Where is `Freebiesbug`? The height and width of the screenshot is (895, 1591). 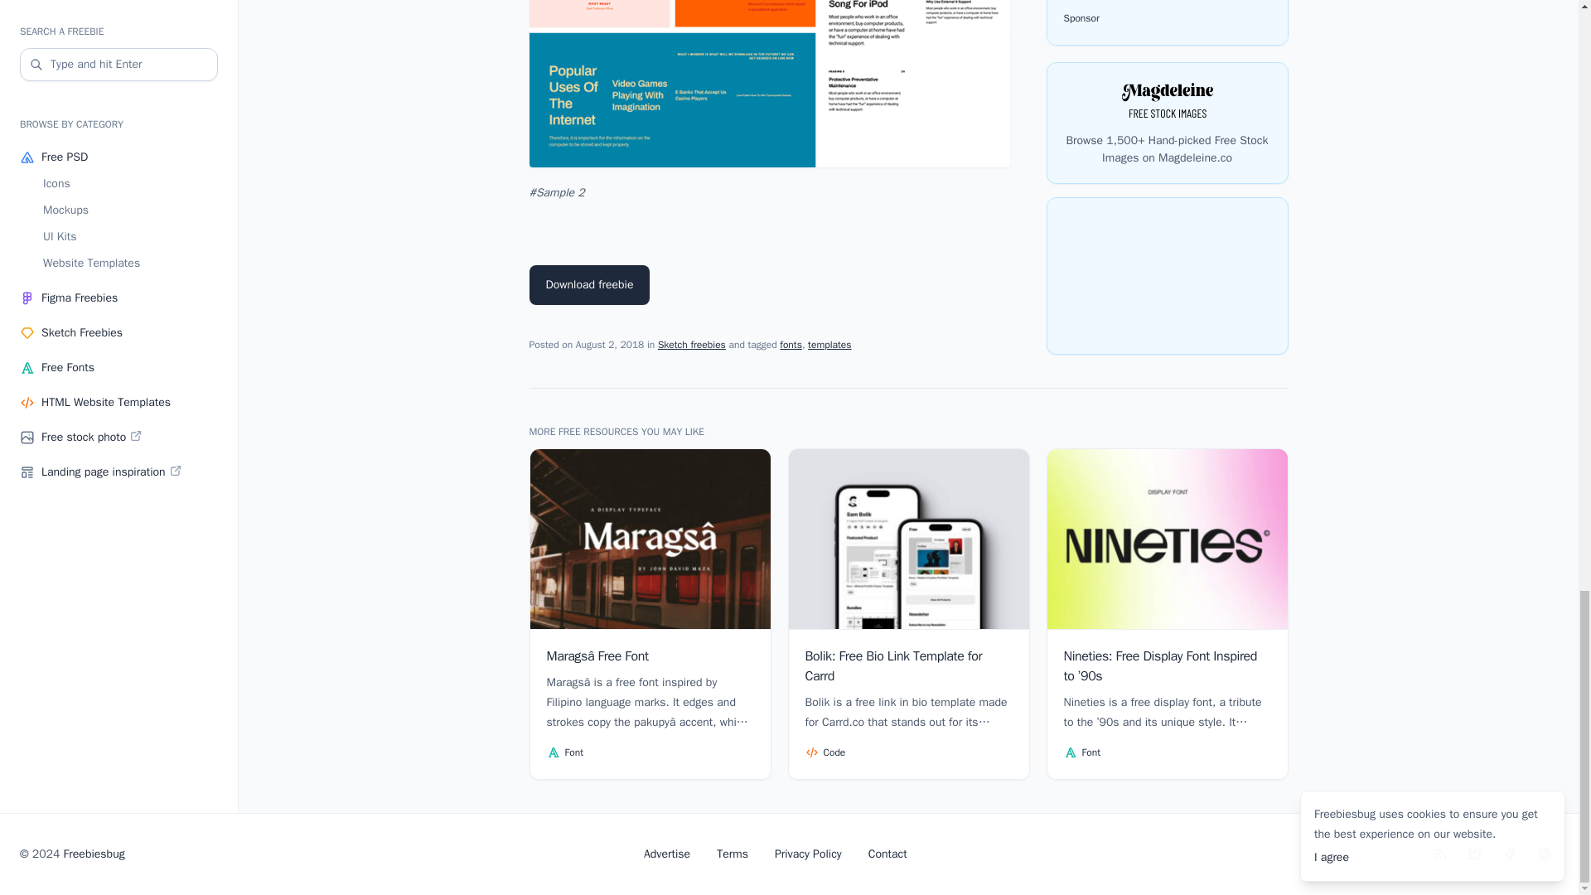
Freebiesbug is located at coordinates (94, 854).